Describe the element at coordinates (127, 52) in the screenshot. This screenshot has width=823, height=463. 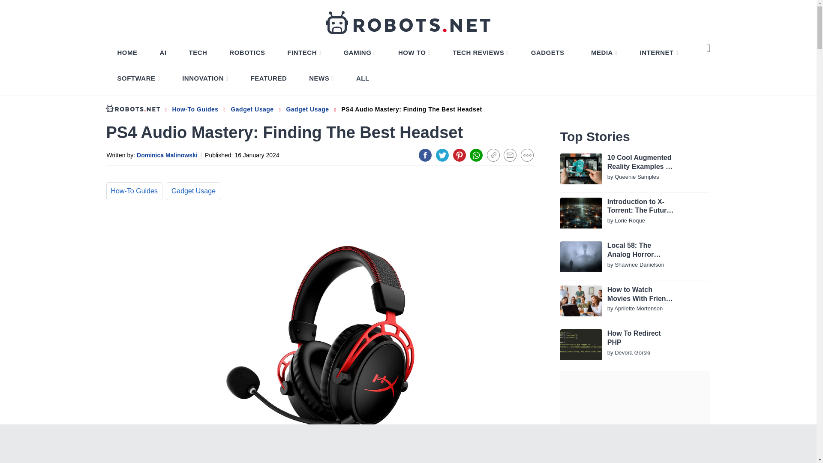
I see `HOME` at that location.